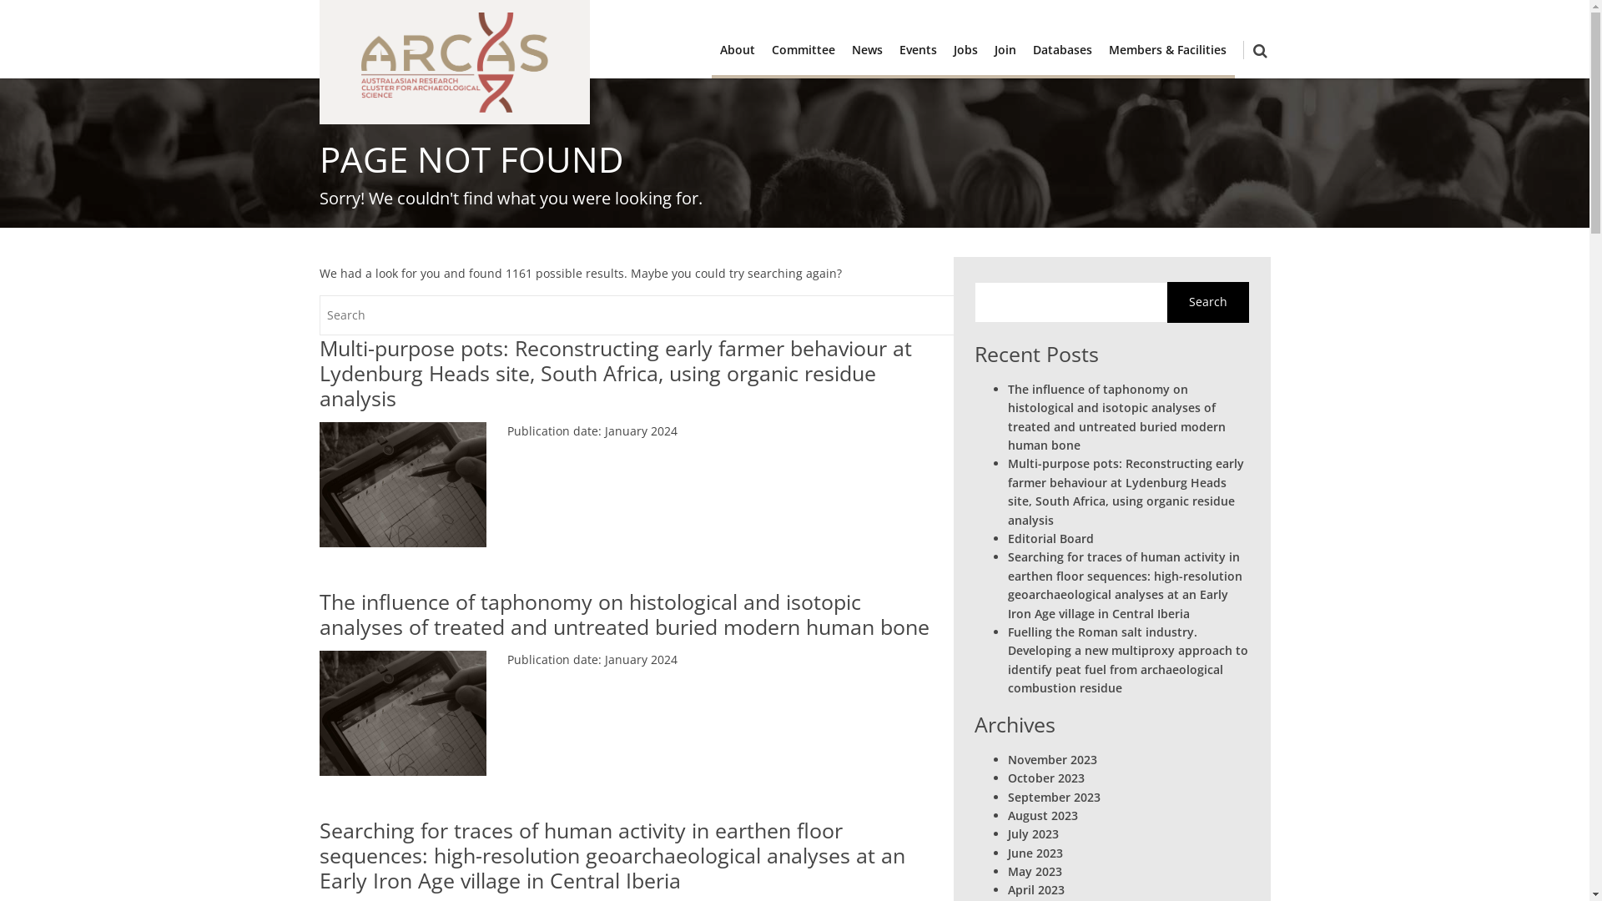  What do you see at coordinates (1166, 50) in the screenshot?
I see `Members & Facilities` at bounding box center [1166, 50].